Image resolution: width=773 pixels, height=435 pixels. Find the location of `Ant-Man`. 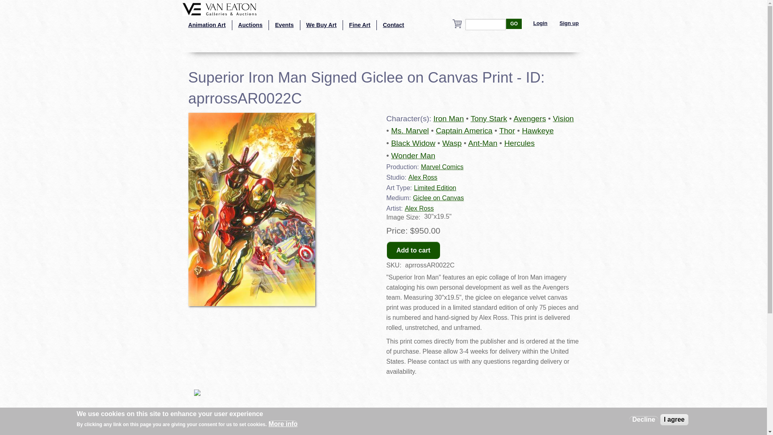

Ant-Man is located at coordinates (483, 143).